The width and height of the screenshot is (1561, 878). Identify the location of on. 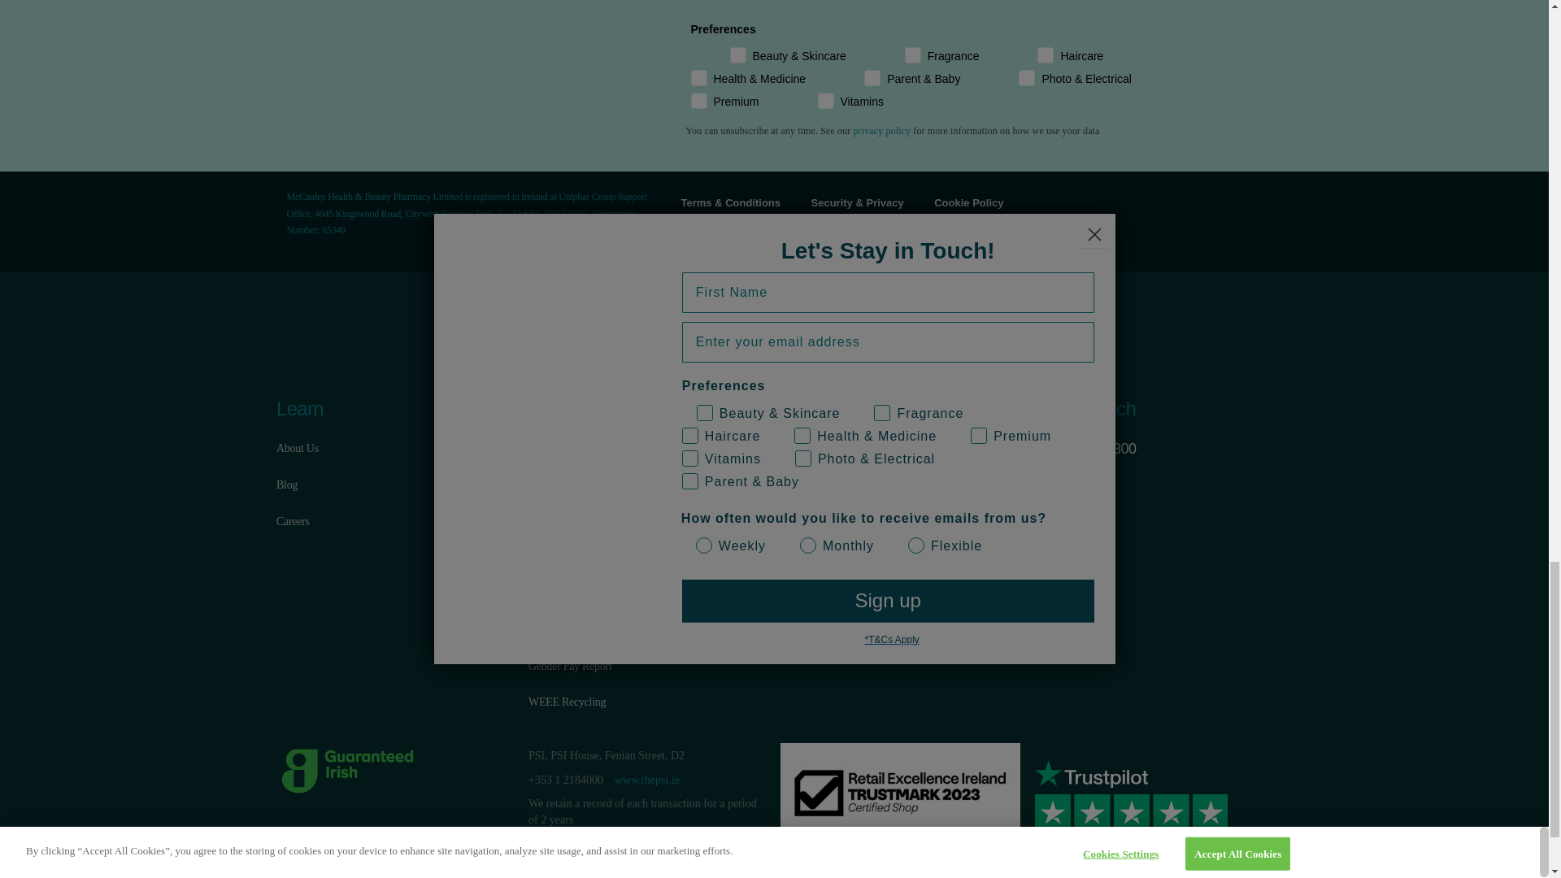
(830, 83).